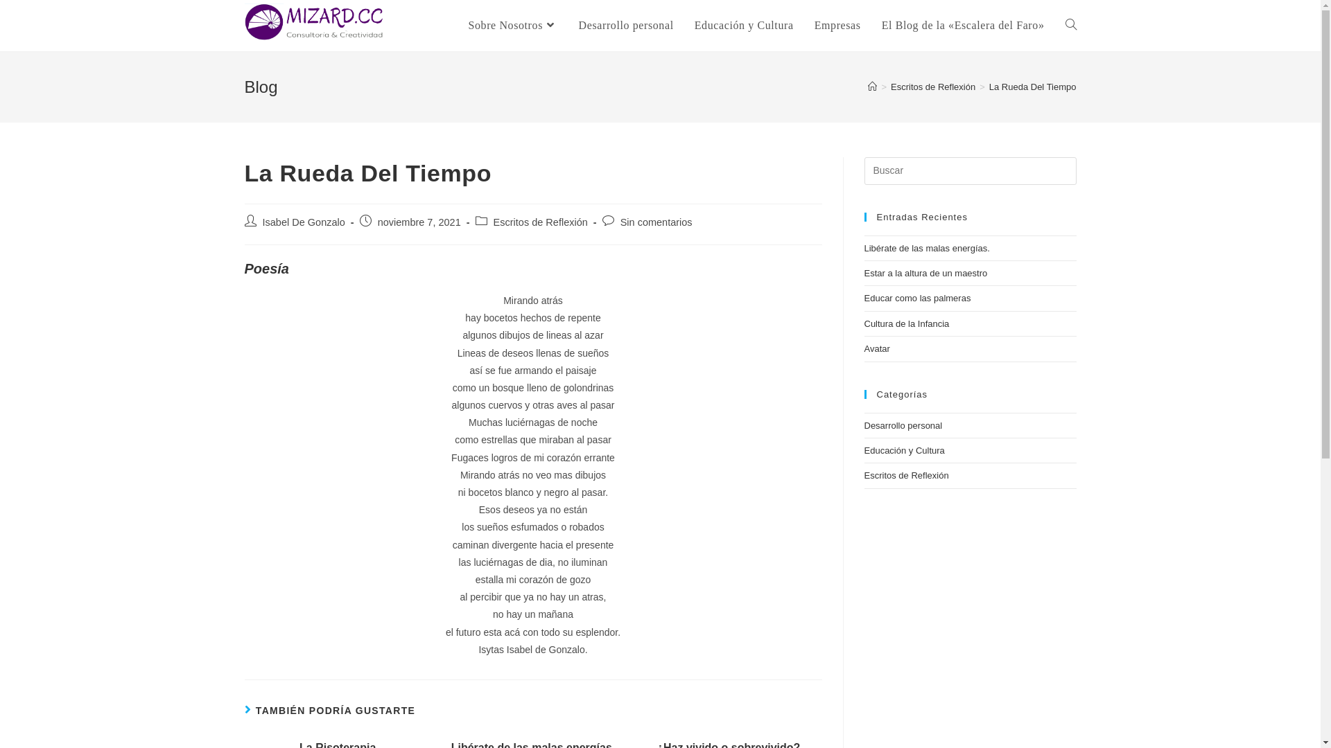 Image resolution: width=1331 pixels, height=748 pixels. Describe the element at coordinates (513, 26) in the screenshot. I see `Sobre Nosotros` at that location.